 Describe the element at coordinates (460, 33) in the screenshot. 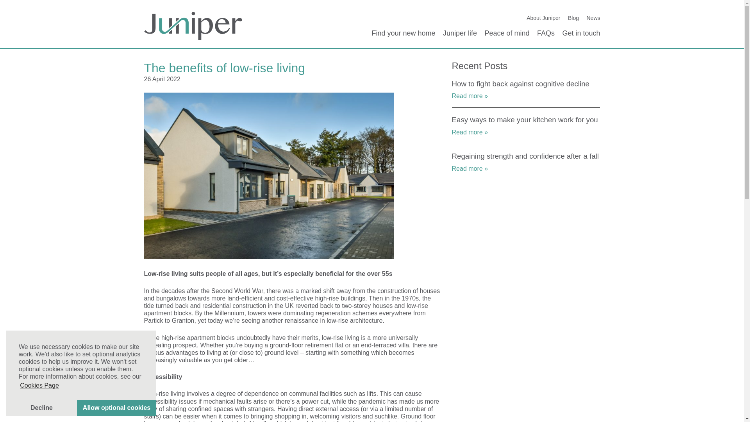

I see `Juniper life` at that location.